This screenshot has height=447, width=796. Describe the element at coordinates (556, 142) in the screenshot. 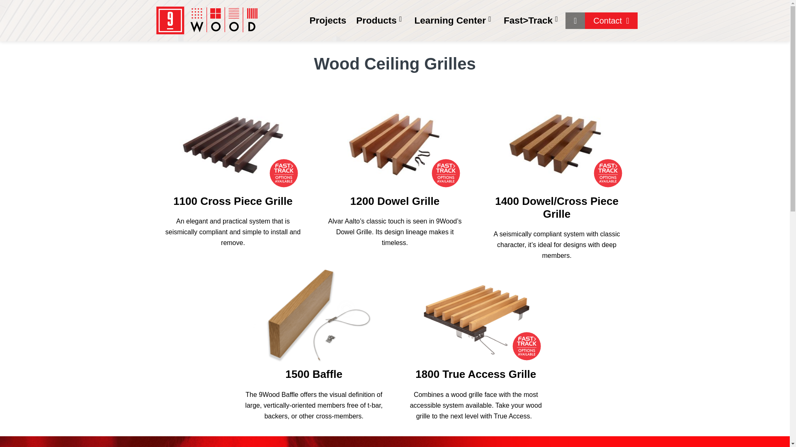

I see `Explore` at that location.